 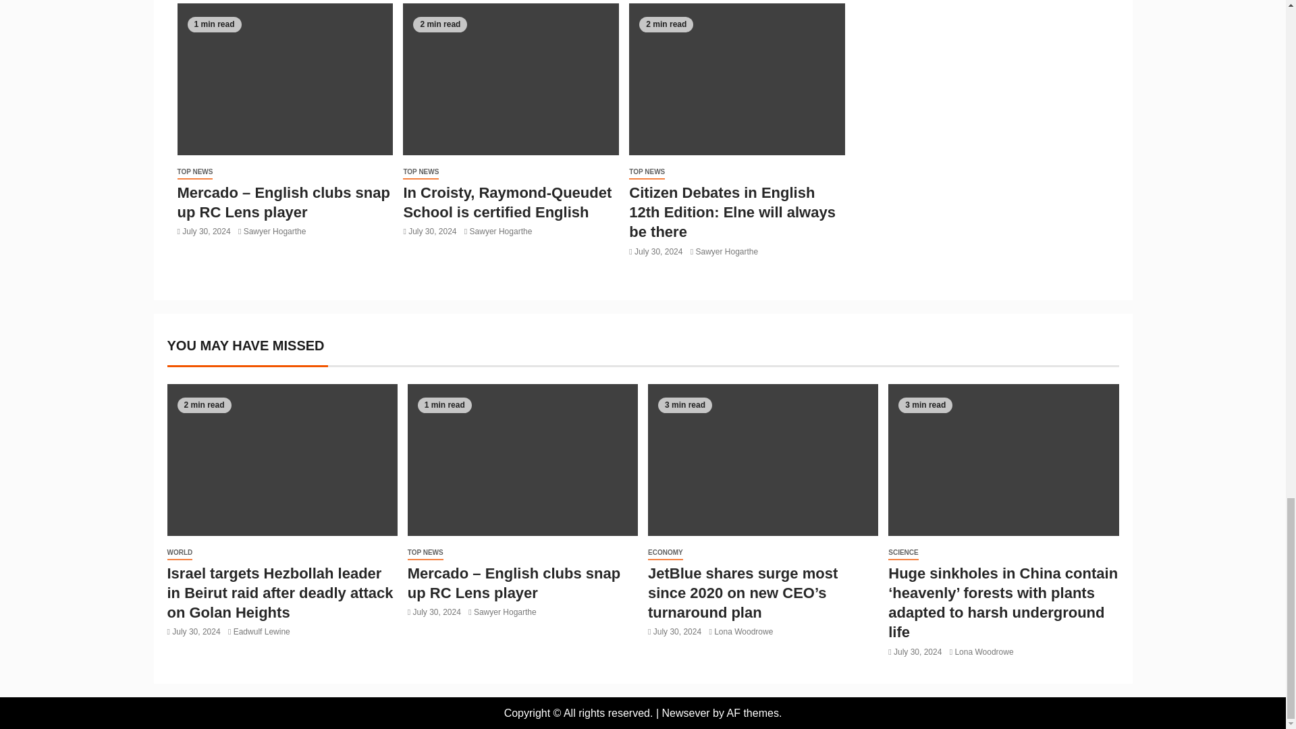 What do you see at coordinates (501, 231) in the screenshot?
I see `Sawyer Hogarthe` at bounding box center [501, 231].